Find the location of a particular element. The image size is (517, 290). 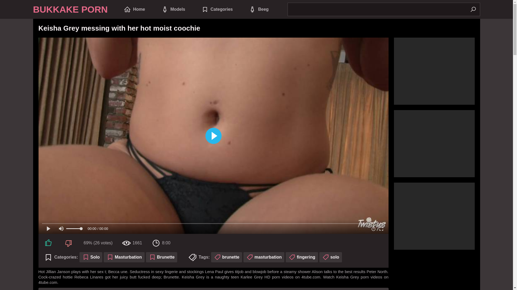

Beeg is located at coordinates (258, 9).